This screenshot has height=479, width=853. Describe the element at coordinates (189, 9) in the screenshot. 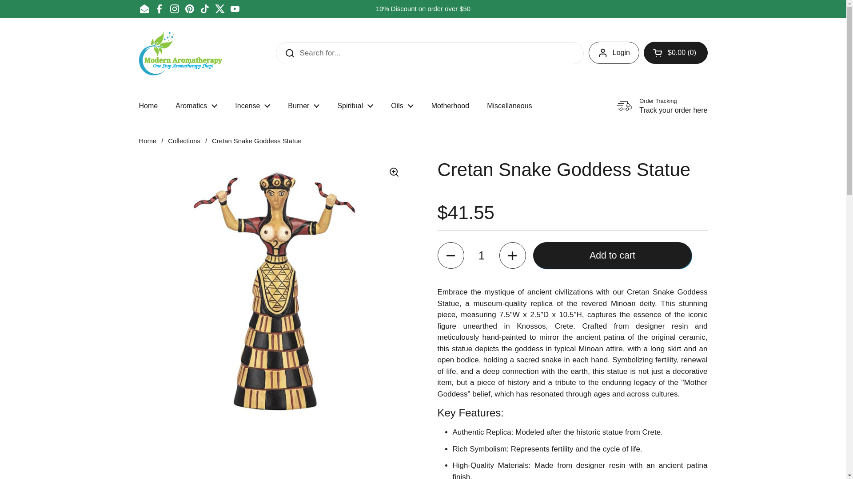

I see `Pinterest` at that location.